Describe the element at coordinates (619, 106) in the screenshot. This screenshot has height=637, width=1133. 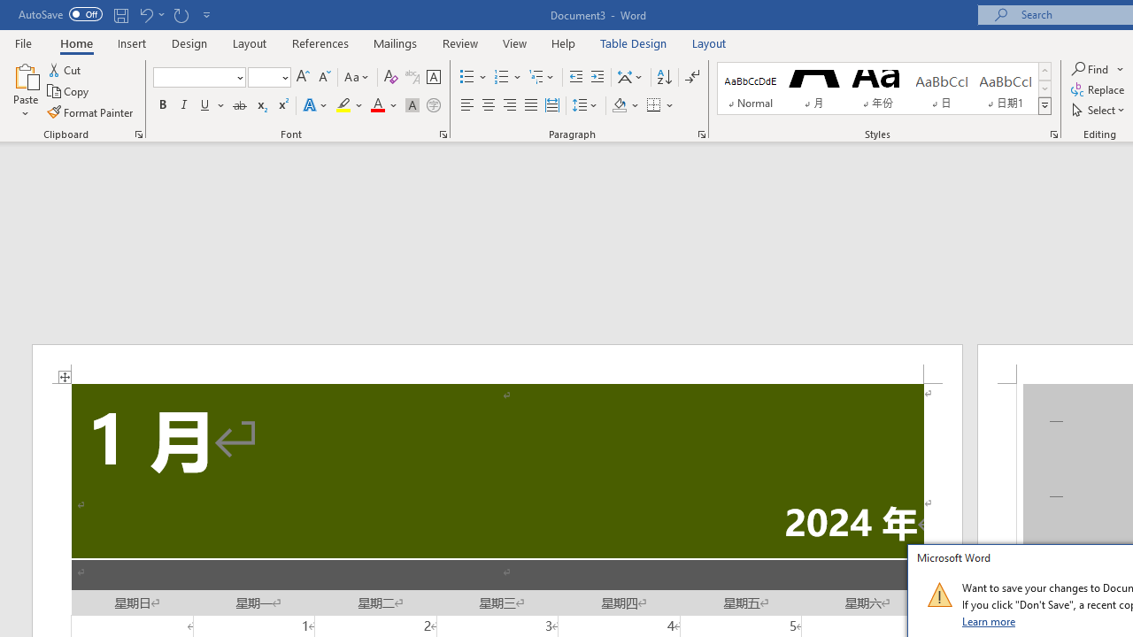
I see `Shading RGB(0, 0, 0)` at that location.